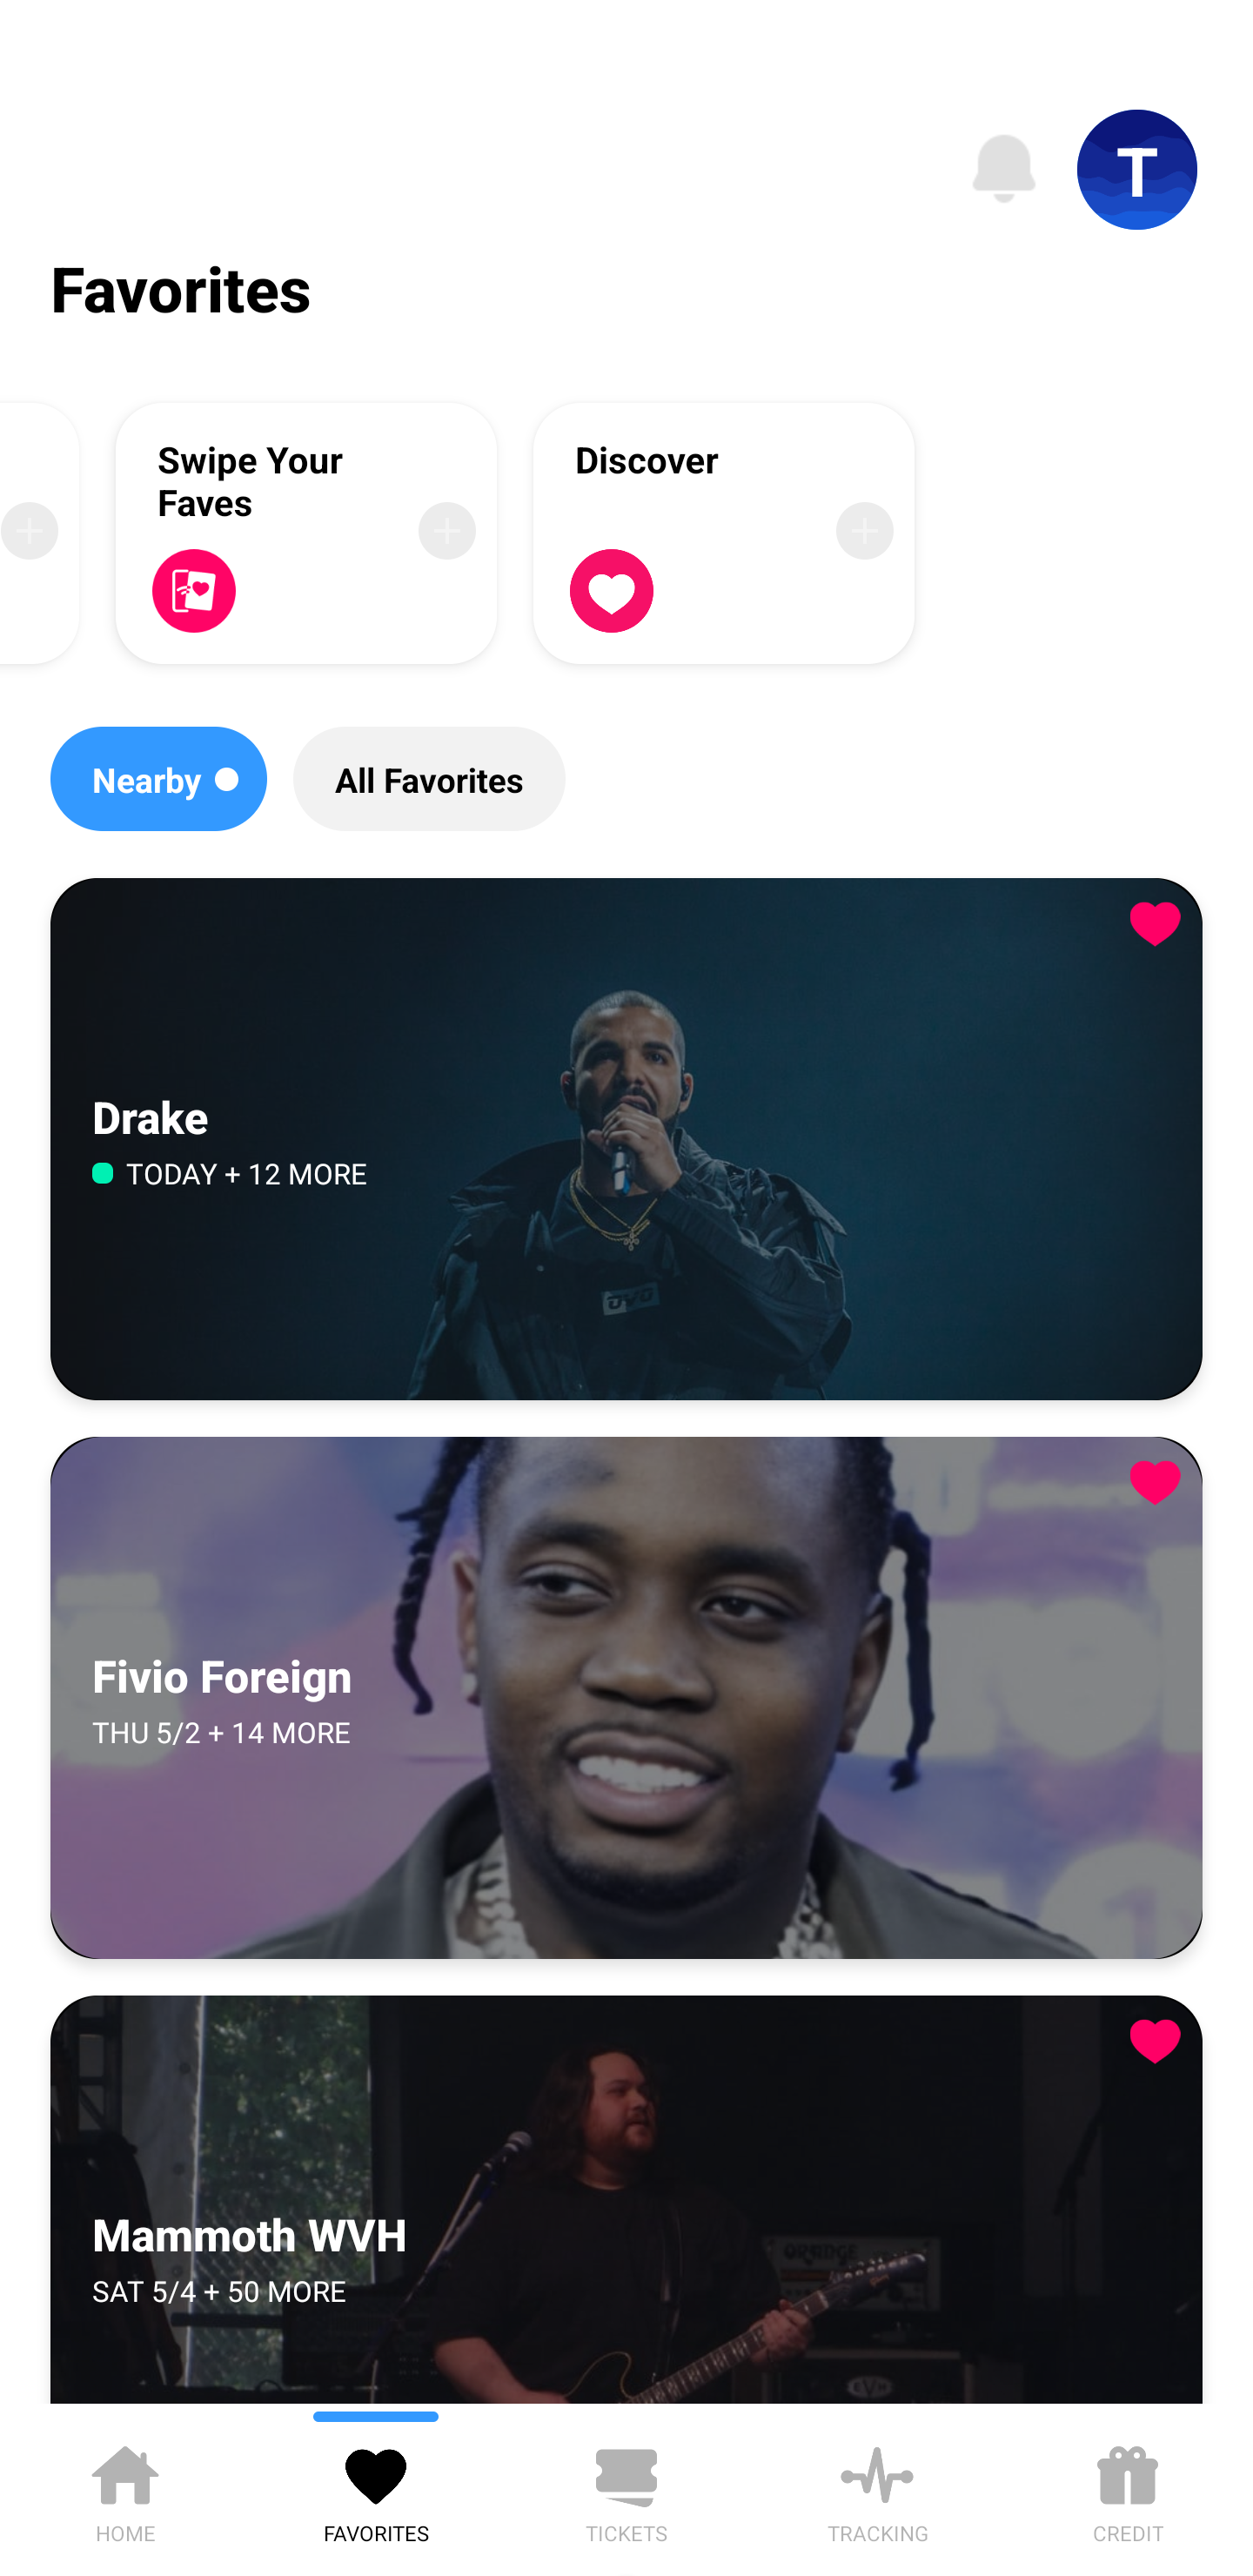  I want to click on Discover, so click(724, 533).